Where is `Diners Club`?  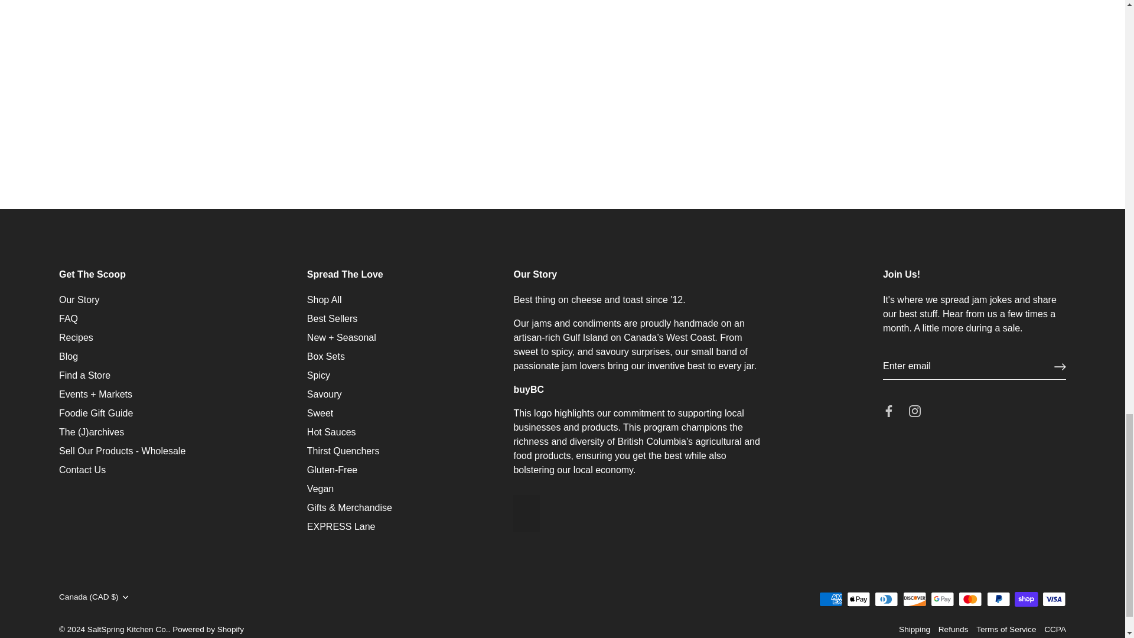 Diners Club is located at coordinates (886, 599).